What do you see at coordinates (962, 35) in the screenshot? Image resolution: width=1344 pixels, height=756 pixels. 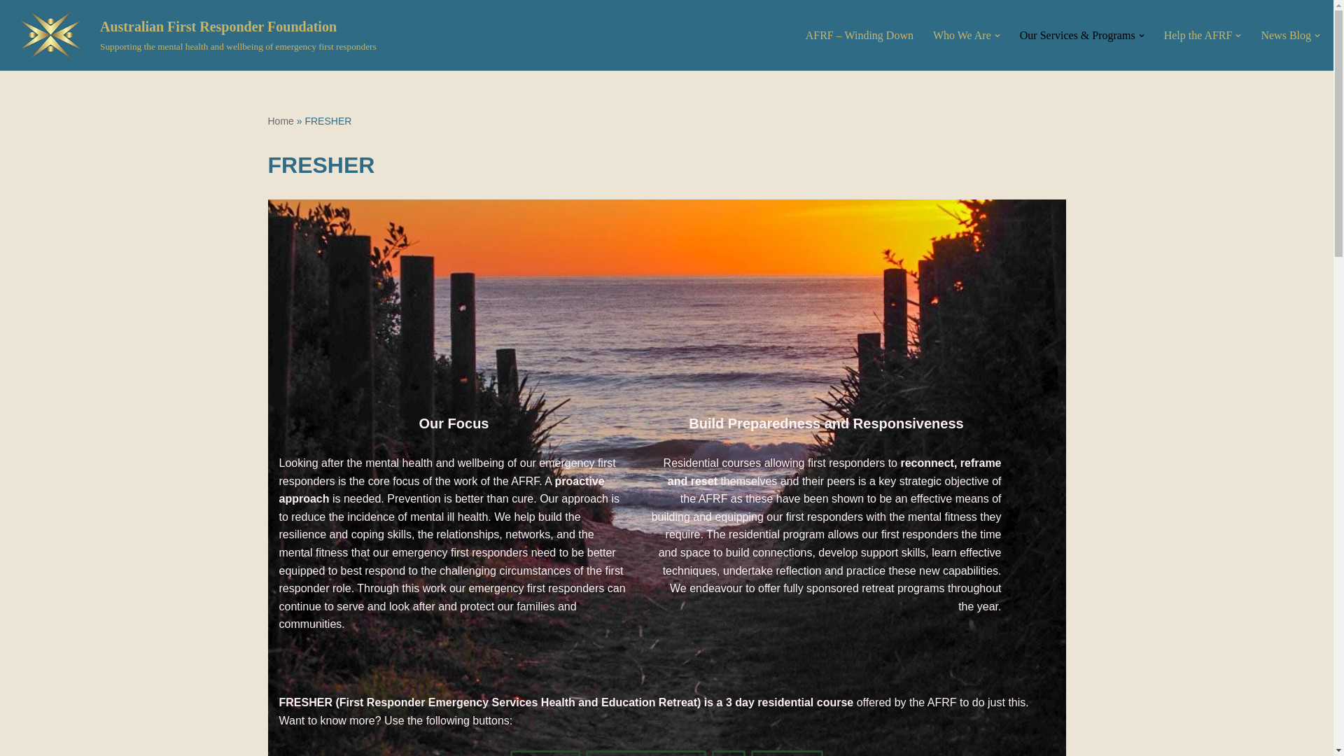 I see `Who We Are` at bounding box center [962, 35].